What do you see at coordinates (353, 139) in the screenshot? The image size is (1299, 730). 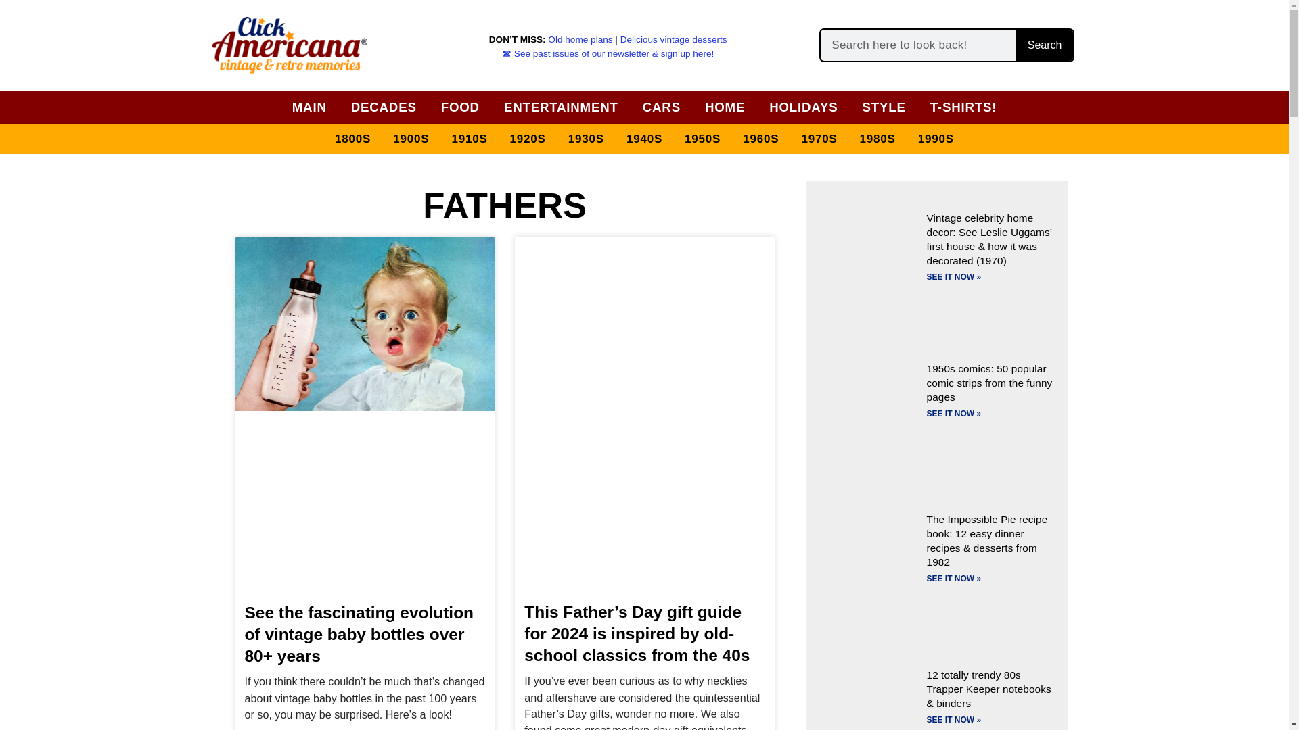 I see `1800S` at bounding box center [353, 139].